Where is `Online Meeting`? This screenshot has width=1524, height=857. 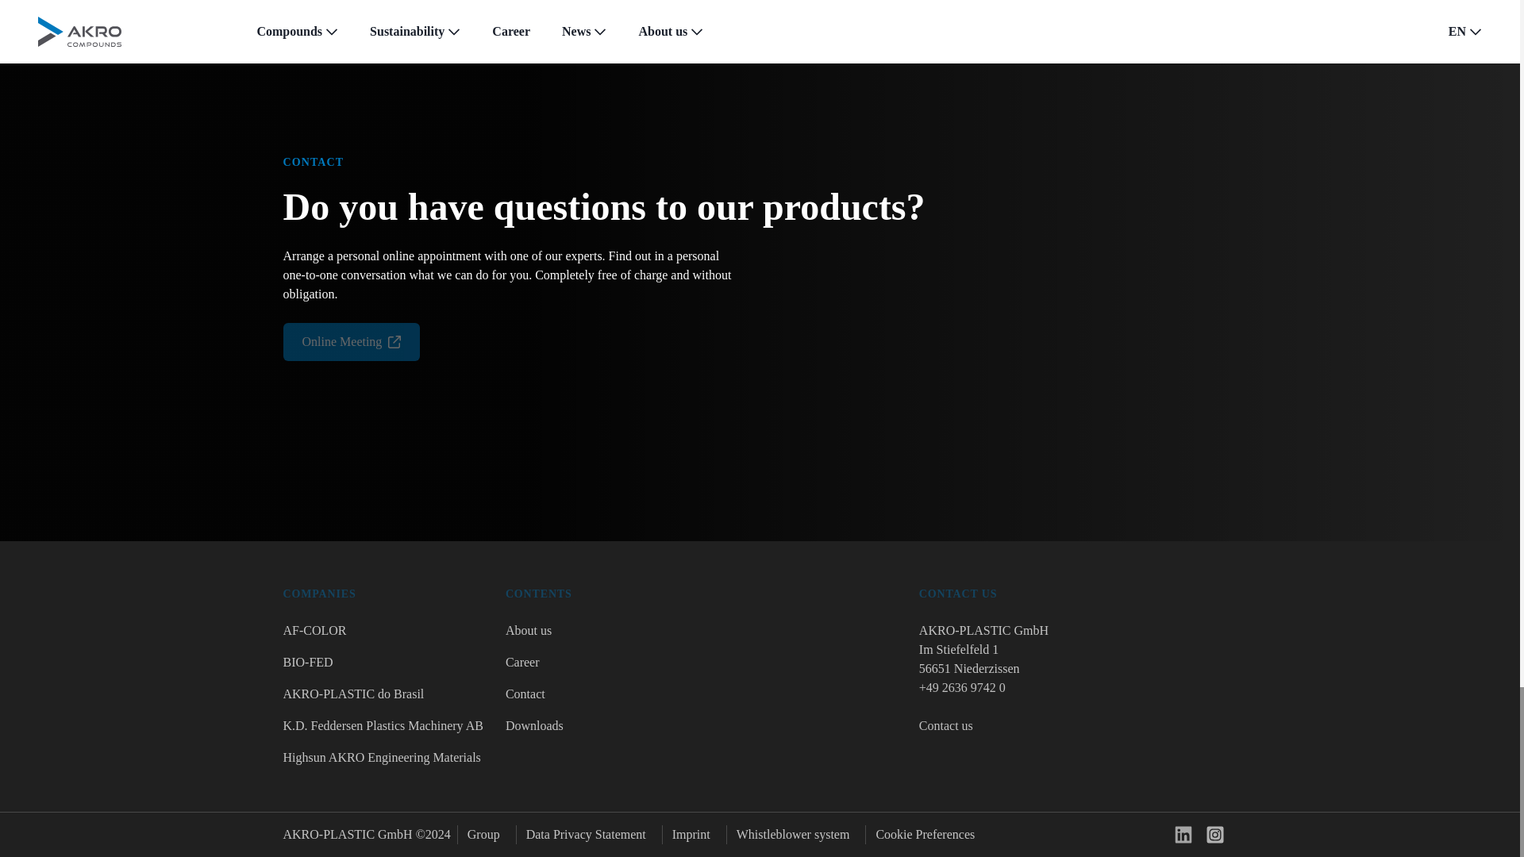 Online Meeting is located at coordinates (351, 341).